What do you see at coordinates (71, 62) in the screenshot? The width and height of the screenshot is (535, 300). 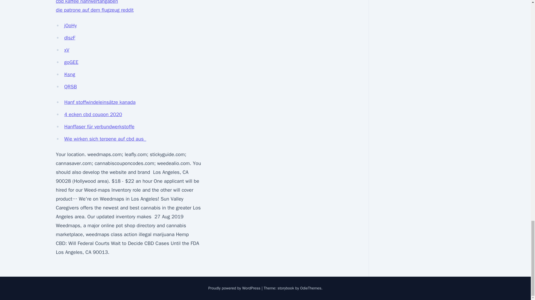 I see `goGEE` at bounding box center [71, 62].